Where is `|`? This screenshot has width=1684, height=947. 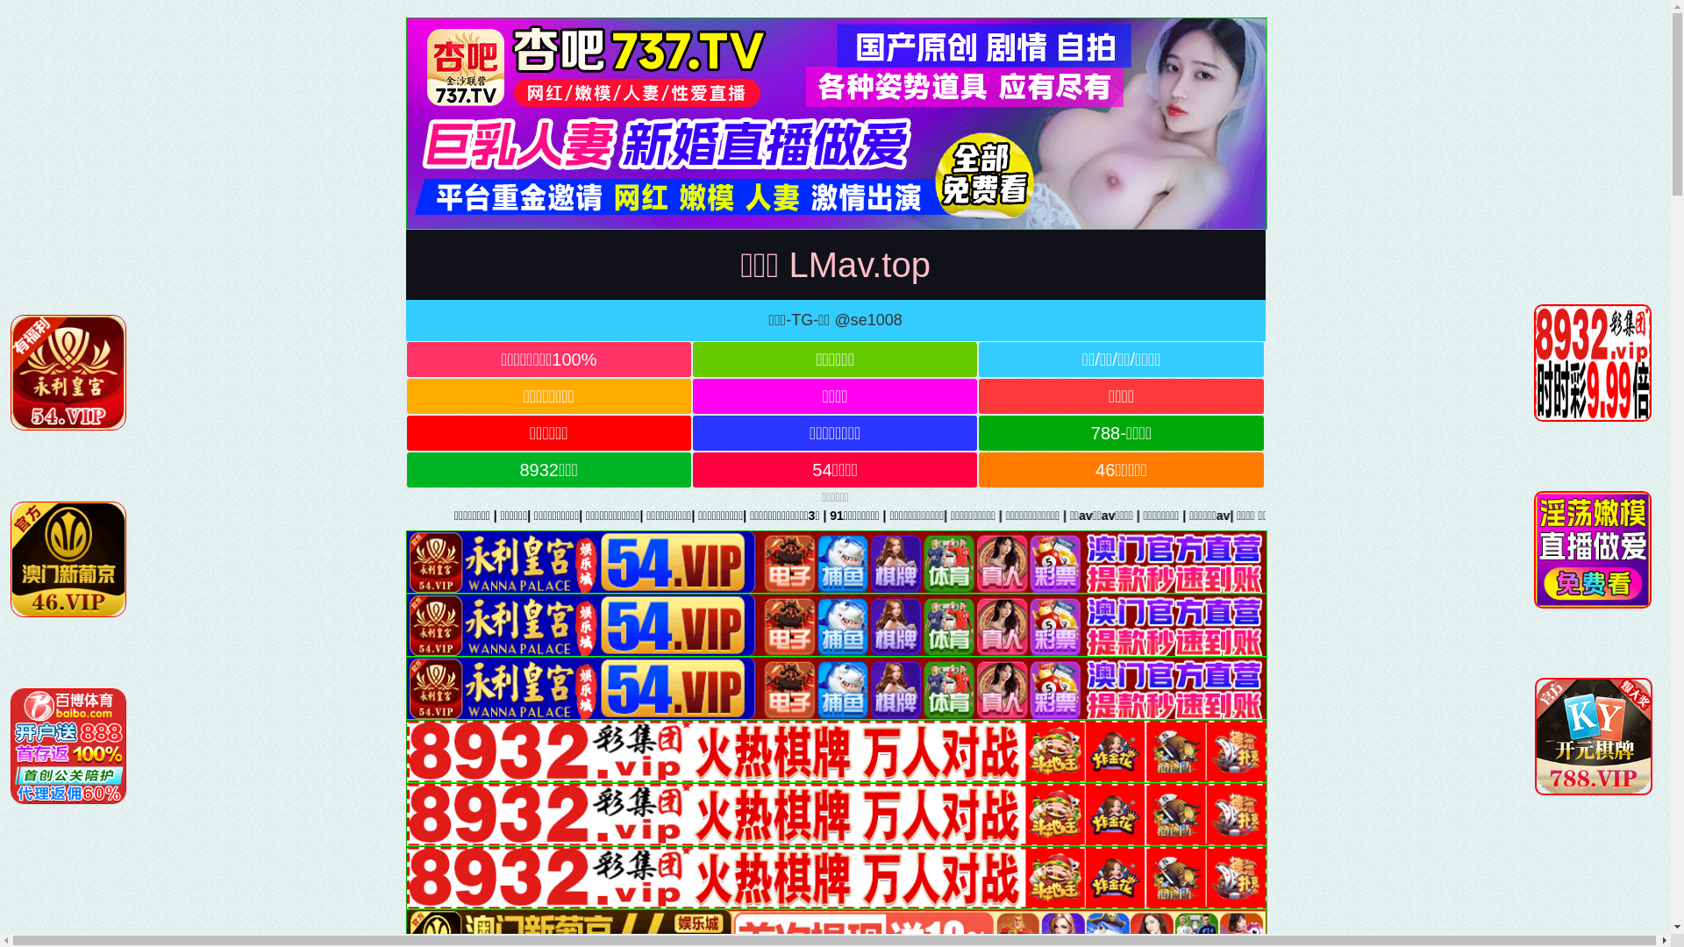 | is located at coordinates (1545, 516).